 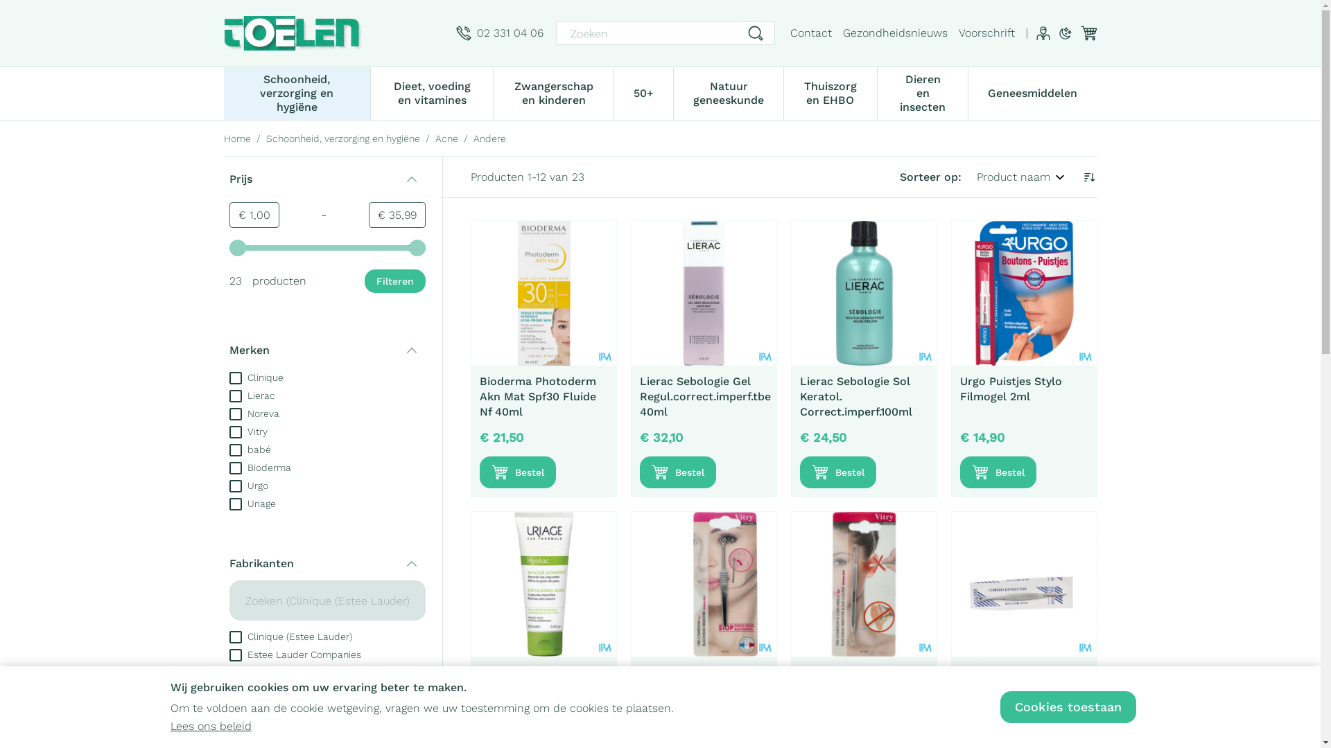 I want to click on Vitry Puistjestrekker Inox Dubbel 1072s, so click(x=864, y=585).